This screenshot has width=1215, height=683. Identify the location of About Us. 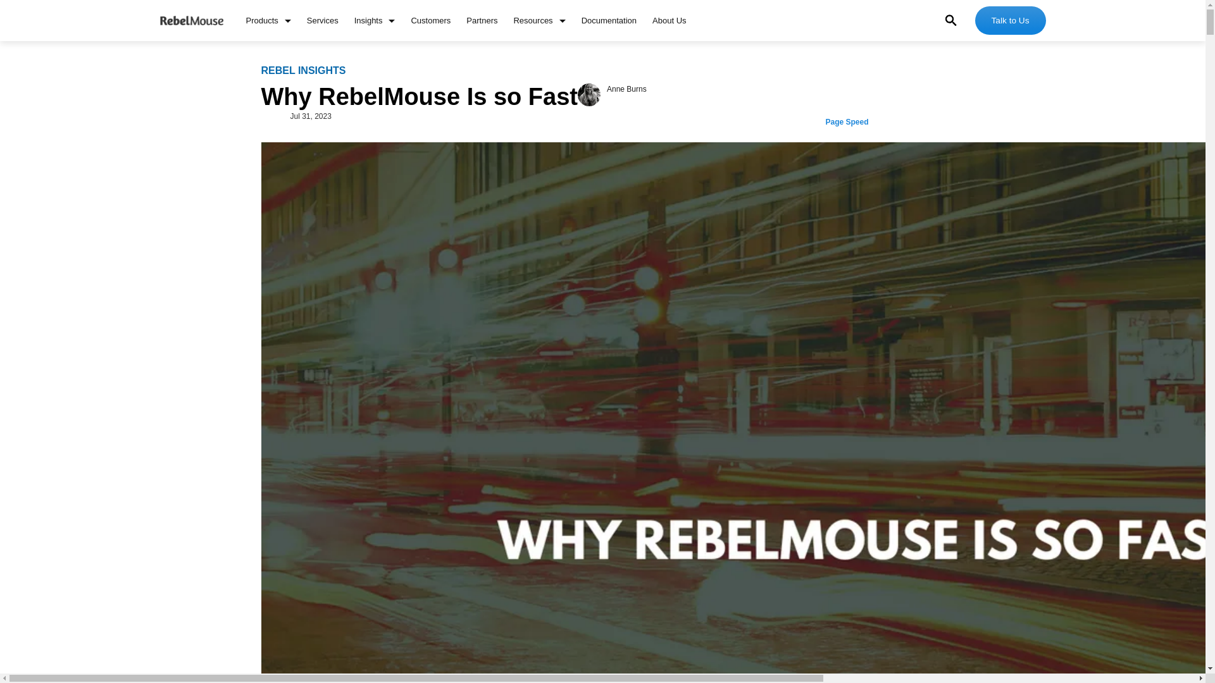
(670, 19).